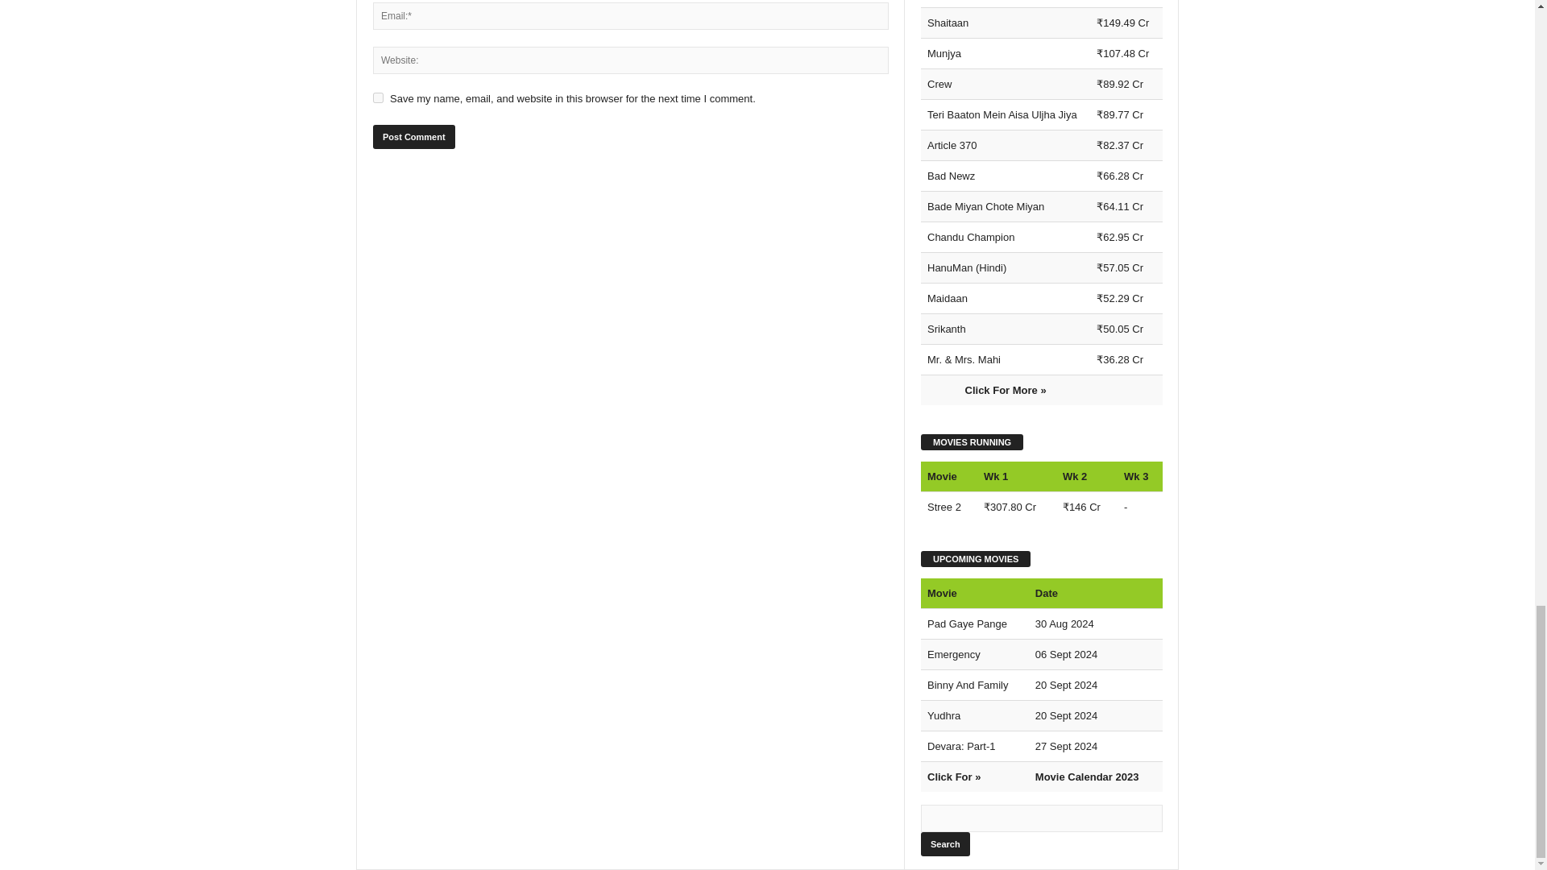  I want to click on yes, so click(378, 97).